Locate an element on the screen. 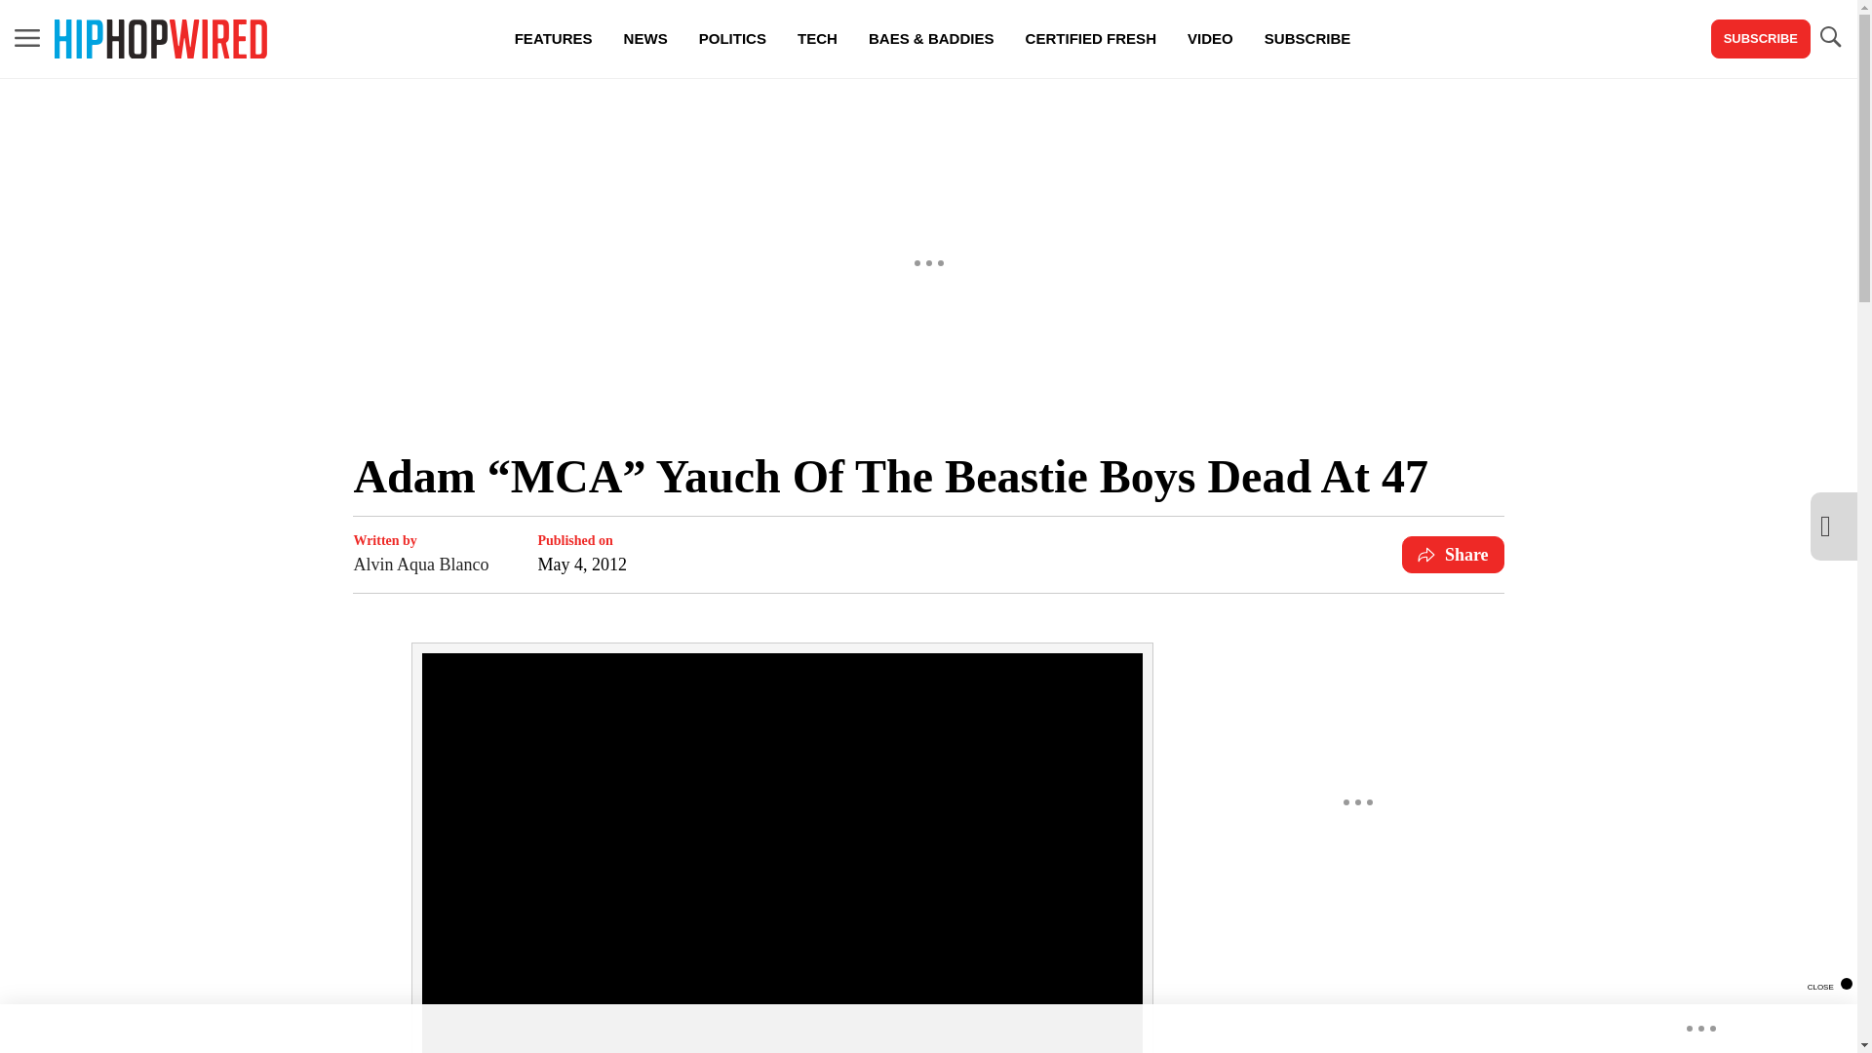 Image resolution: width=1872 pixels, height=1053 pixels. TOGGLE SEARCH is located at coordinates (1829, 37).